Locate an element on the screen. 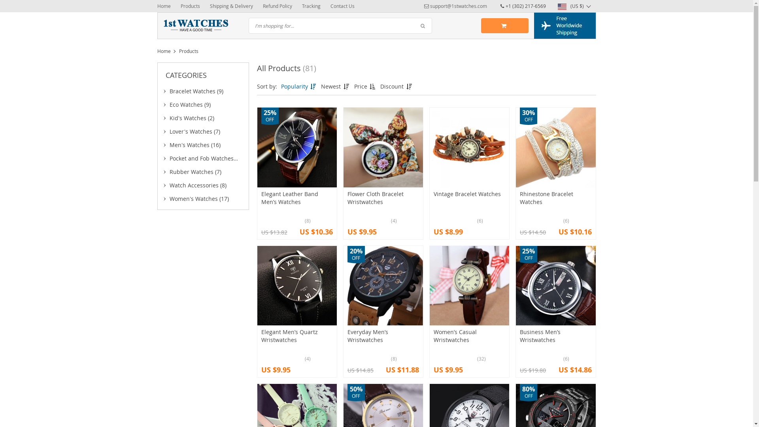  Products is located at coordinates (190, 6).